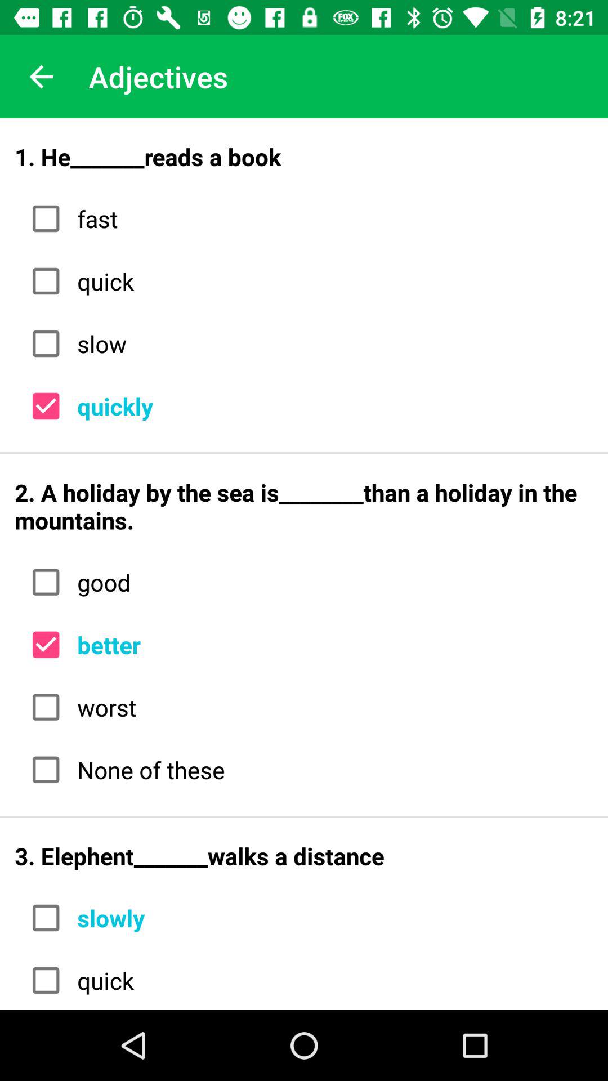  What do you see at coordinates (331, 707) in the screenshot?
I see `open item below better icon` at bounding box center [331, 707].